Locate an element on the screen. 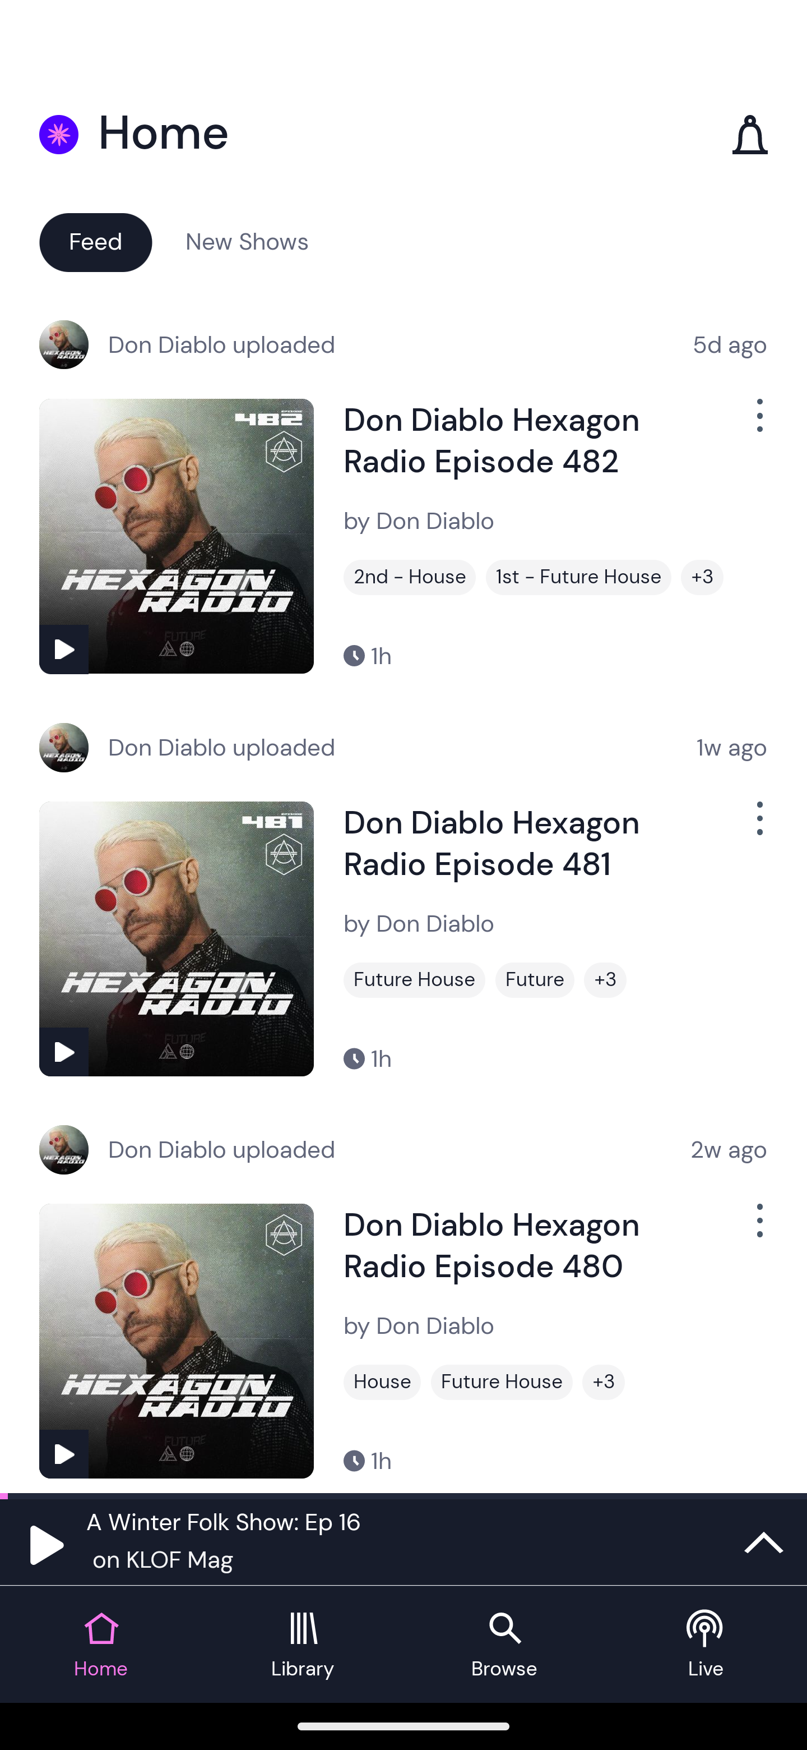 This screenshot has width=807, height=1750. Show Options Menu Button is located at coordinates (758, 1229).